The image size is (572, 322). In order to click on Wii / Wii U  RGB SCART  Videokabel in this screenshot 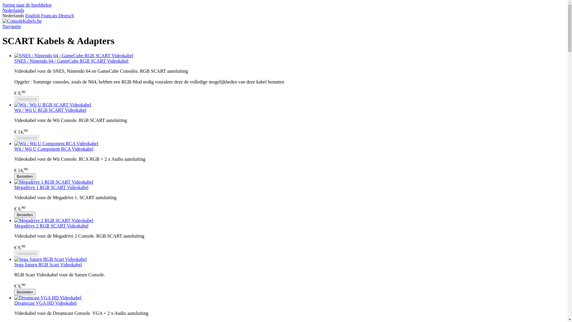, I will do `click(53, 105)`.